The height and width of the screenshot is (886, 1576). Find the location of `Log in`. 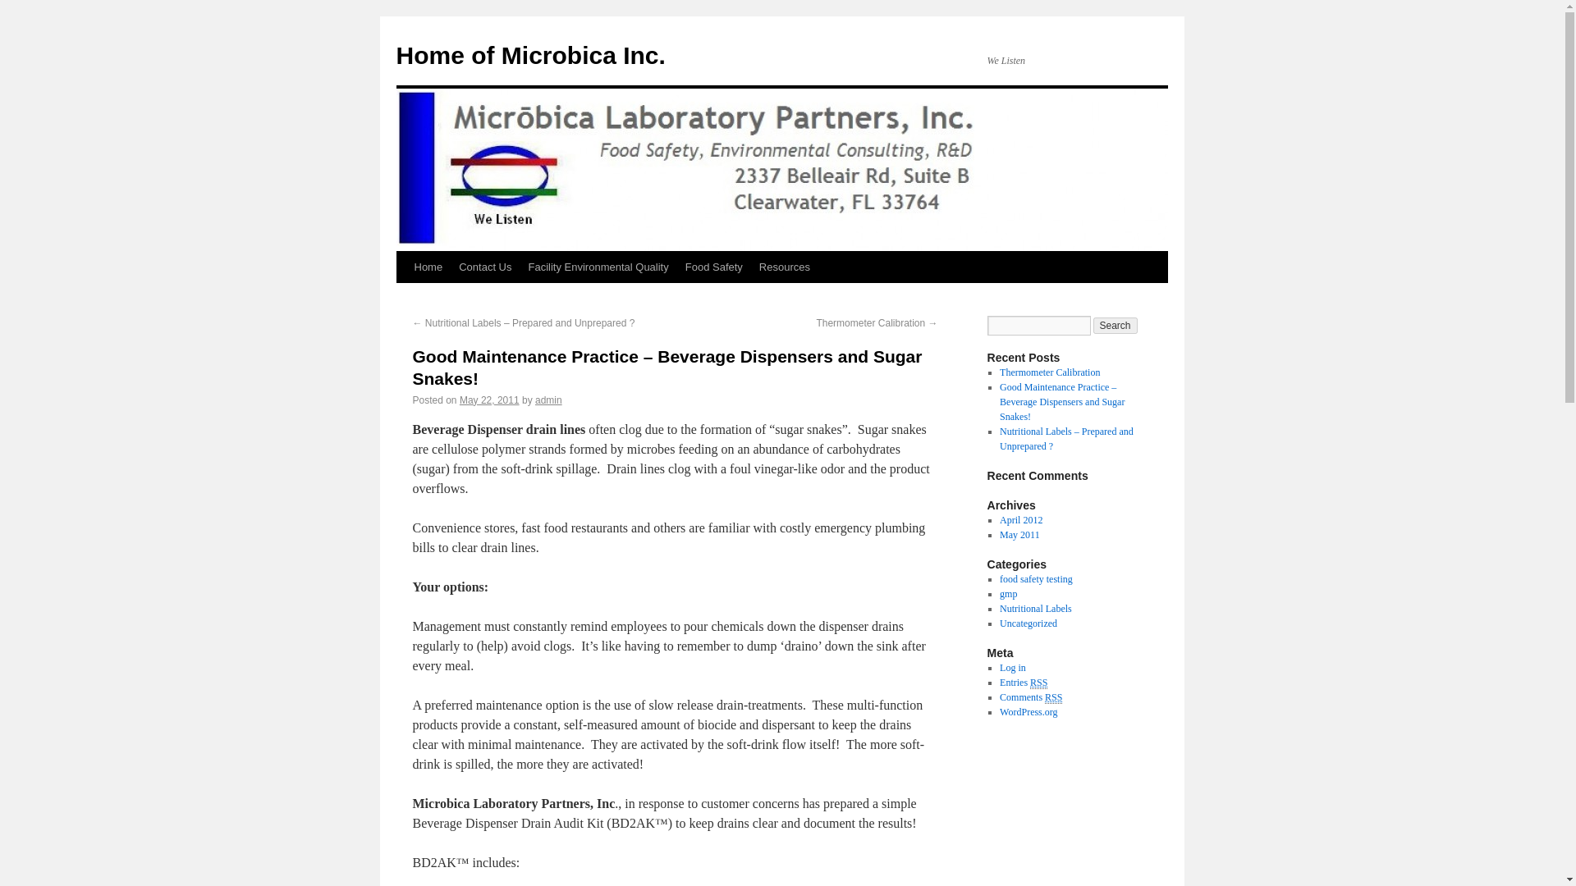

Log in is located at coordinates (1012, 667).